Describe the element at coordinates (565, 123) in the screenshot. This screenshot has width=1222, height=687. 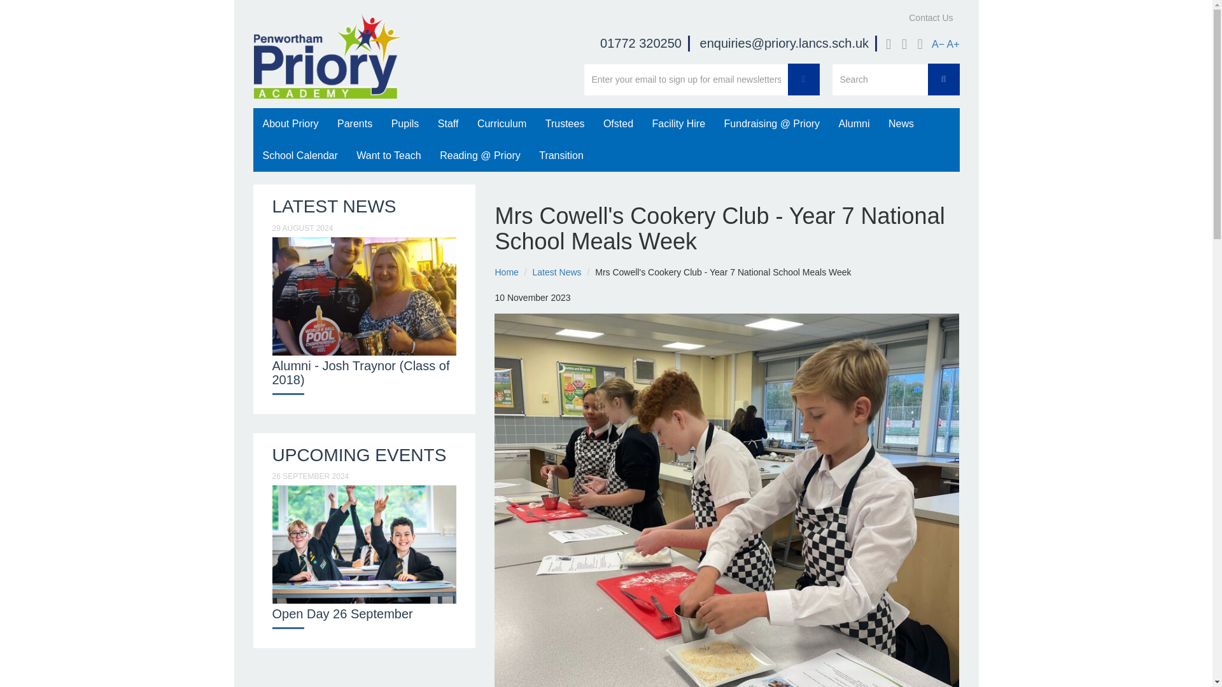
I see `Trustees` at that location.